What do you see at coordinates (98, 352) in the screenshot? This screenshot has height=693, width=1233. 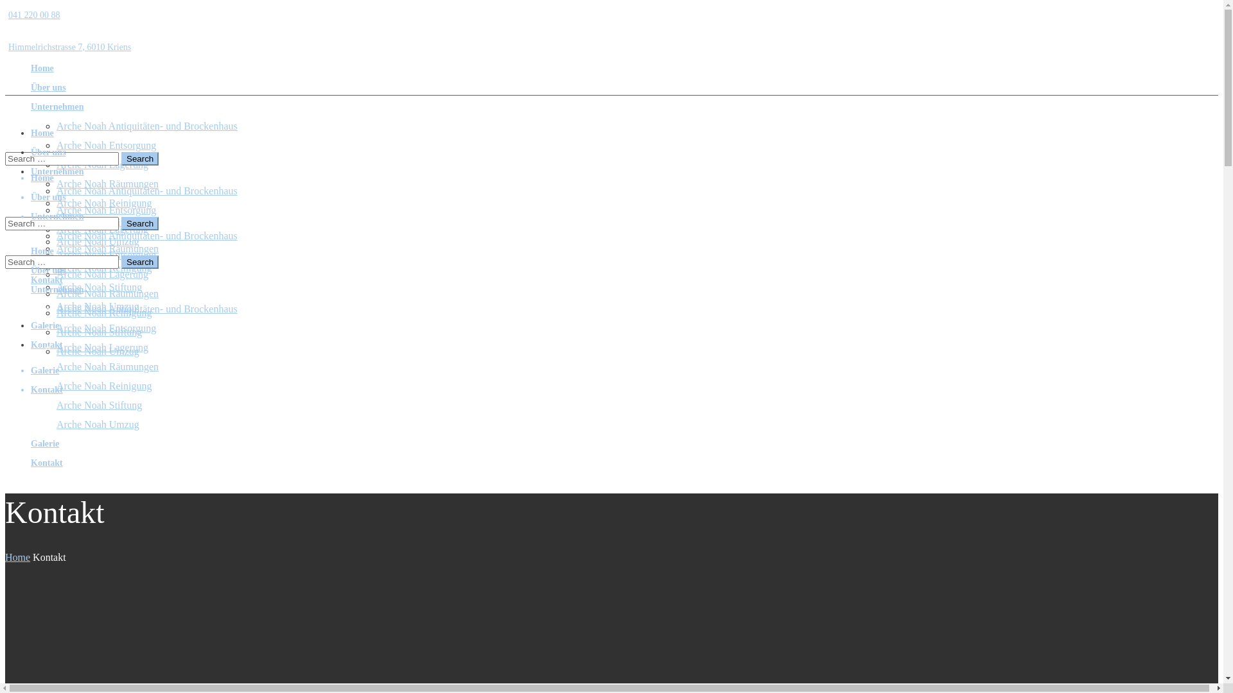 I see `Arche Noah Umzug` at bounding box center [98, 352].